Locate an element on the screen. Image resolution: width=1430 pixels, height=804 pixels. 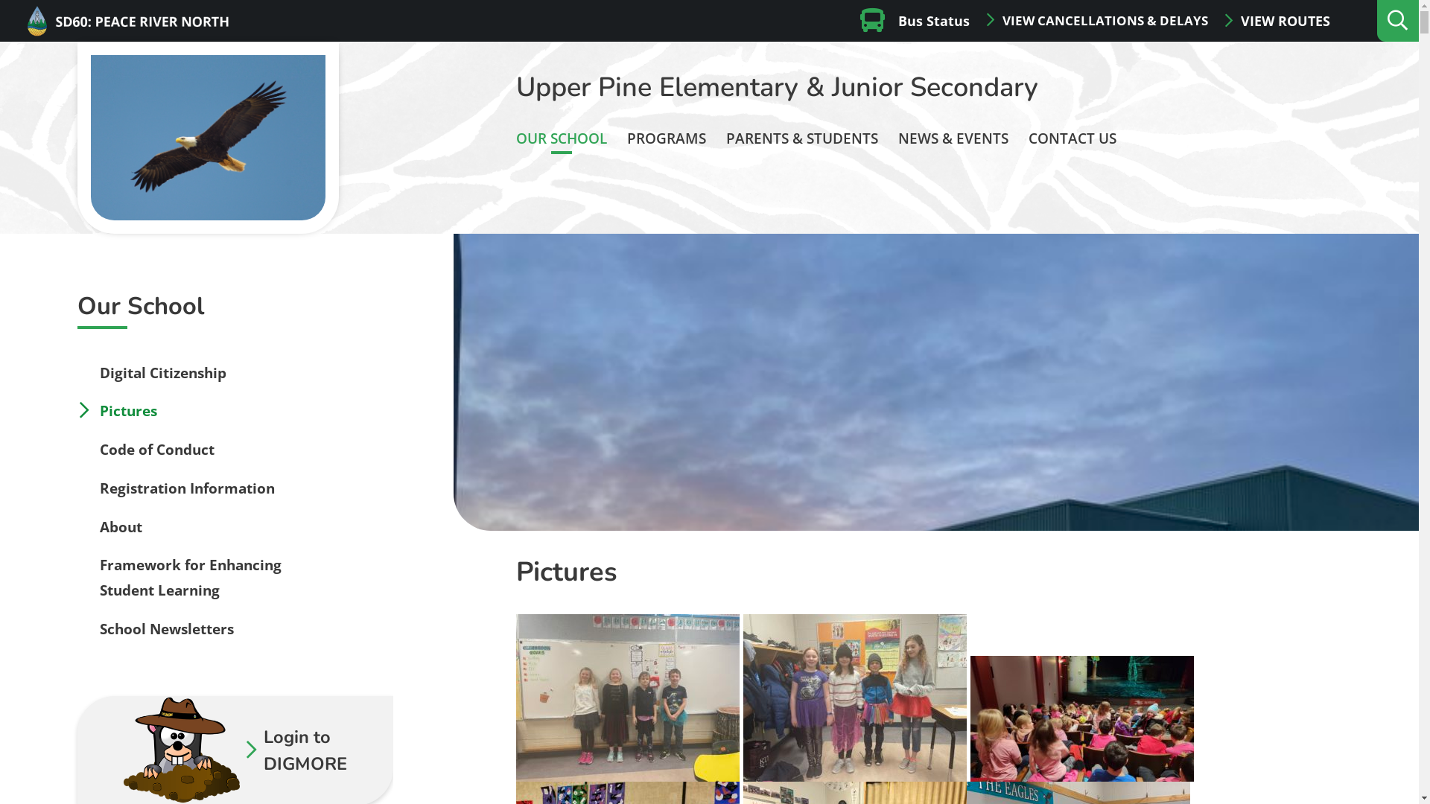
Registration Information is located at coordinates (188, 488).